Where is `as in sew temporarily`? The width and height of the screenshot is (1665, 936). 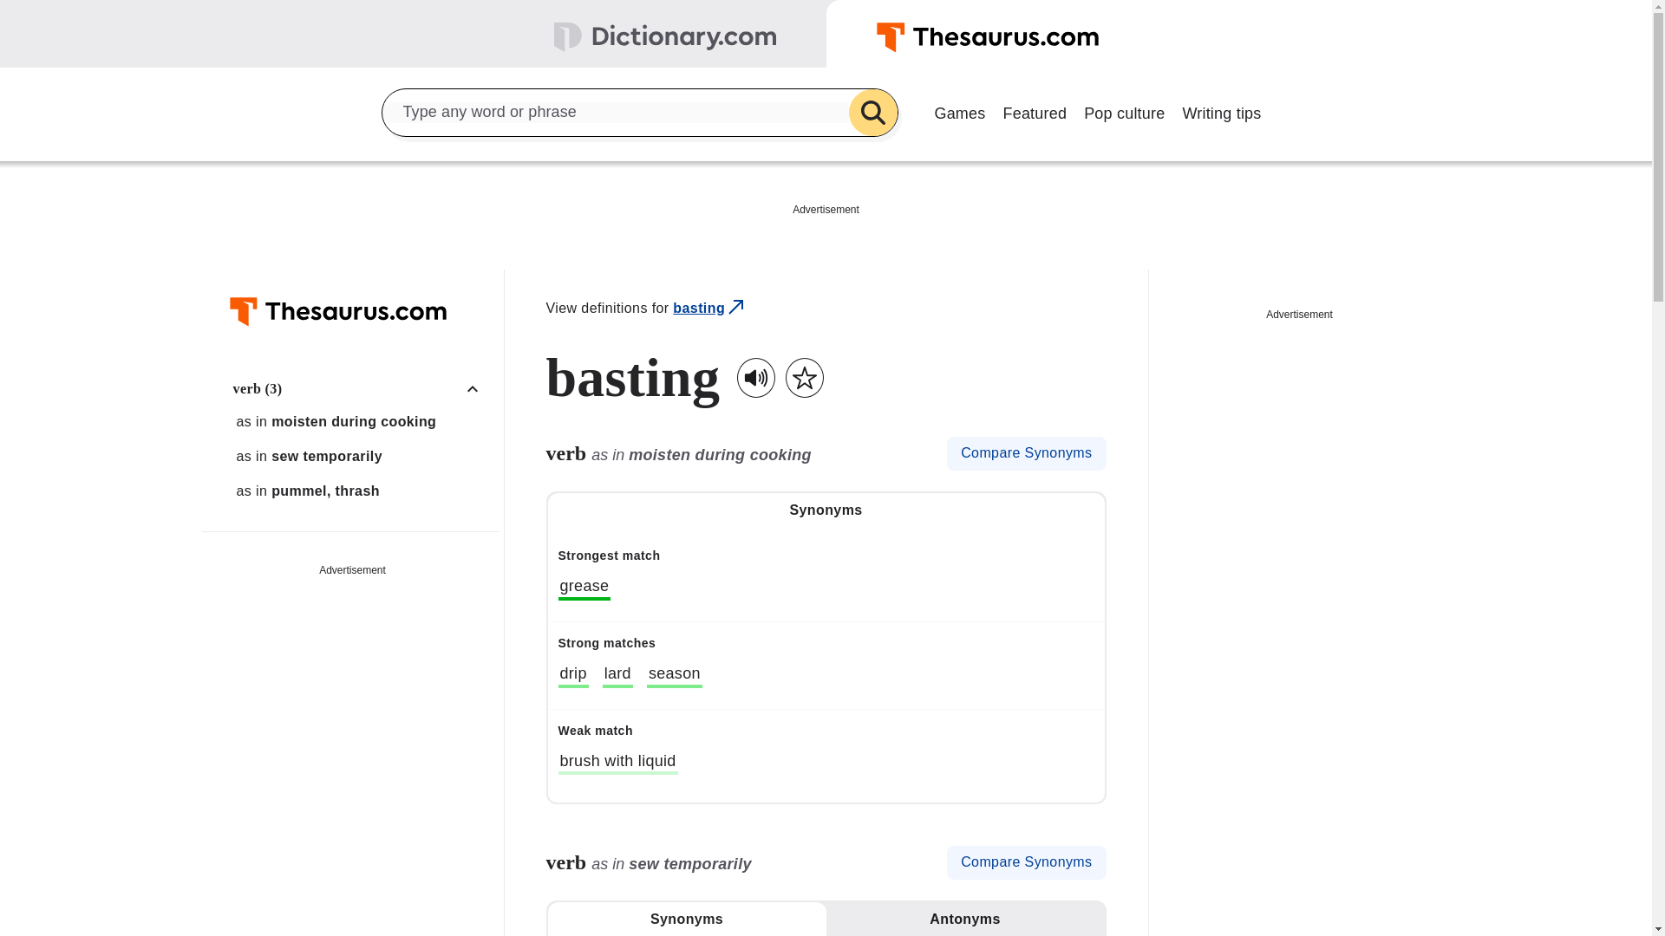 as in sew temporarily is located at coordinates (362, 456).